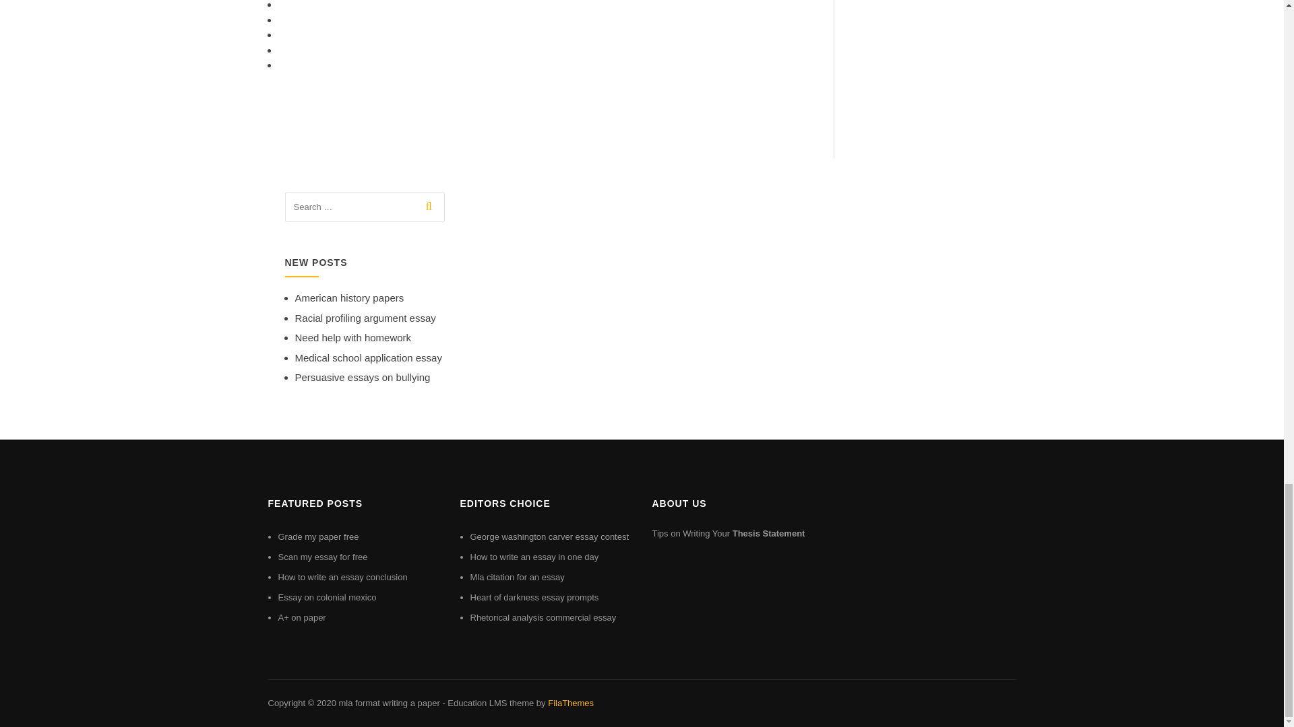 This screenshot has height=727, width=1294. What do you see at coordinates (365, 318) in the screenshot?
I see `Racial profiling argument essay` at bounding box center [365, 318].